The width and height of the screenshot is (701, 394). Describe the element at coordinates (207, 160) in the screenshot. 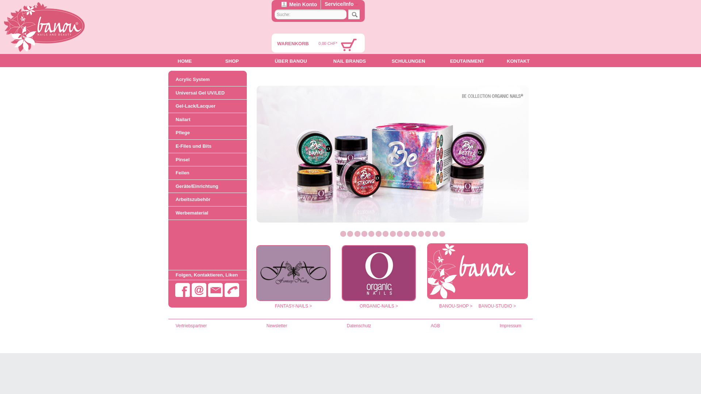

I see `Pinsel` at that location.